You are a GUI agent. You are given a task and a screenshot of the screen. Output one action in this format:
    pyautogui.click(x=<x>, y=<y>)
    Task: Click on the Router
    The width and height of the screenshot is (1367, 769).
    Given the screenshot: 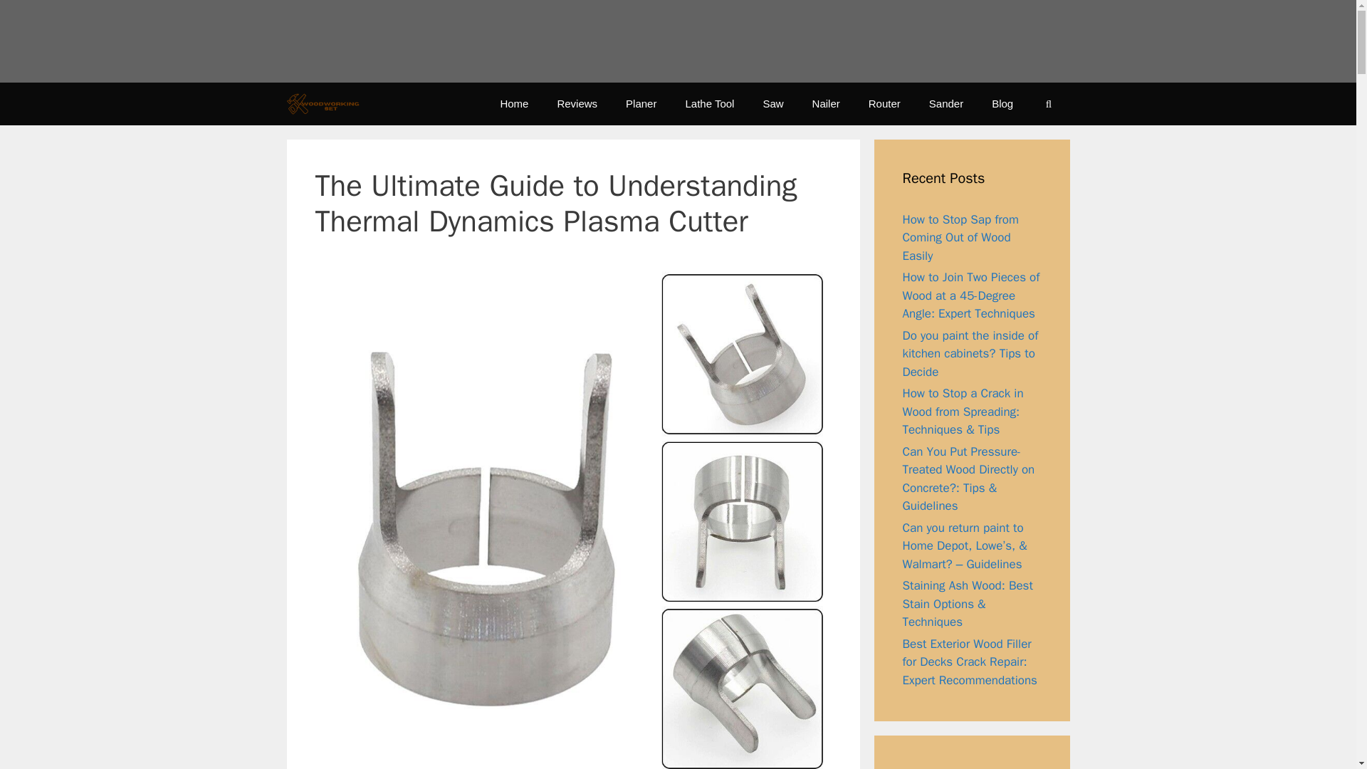 What is the action you would take?
    pyautogui.click(x=884, y=104)
    